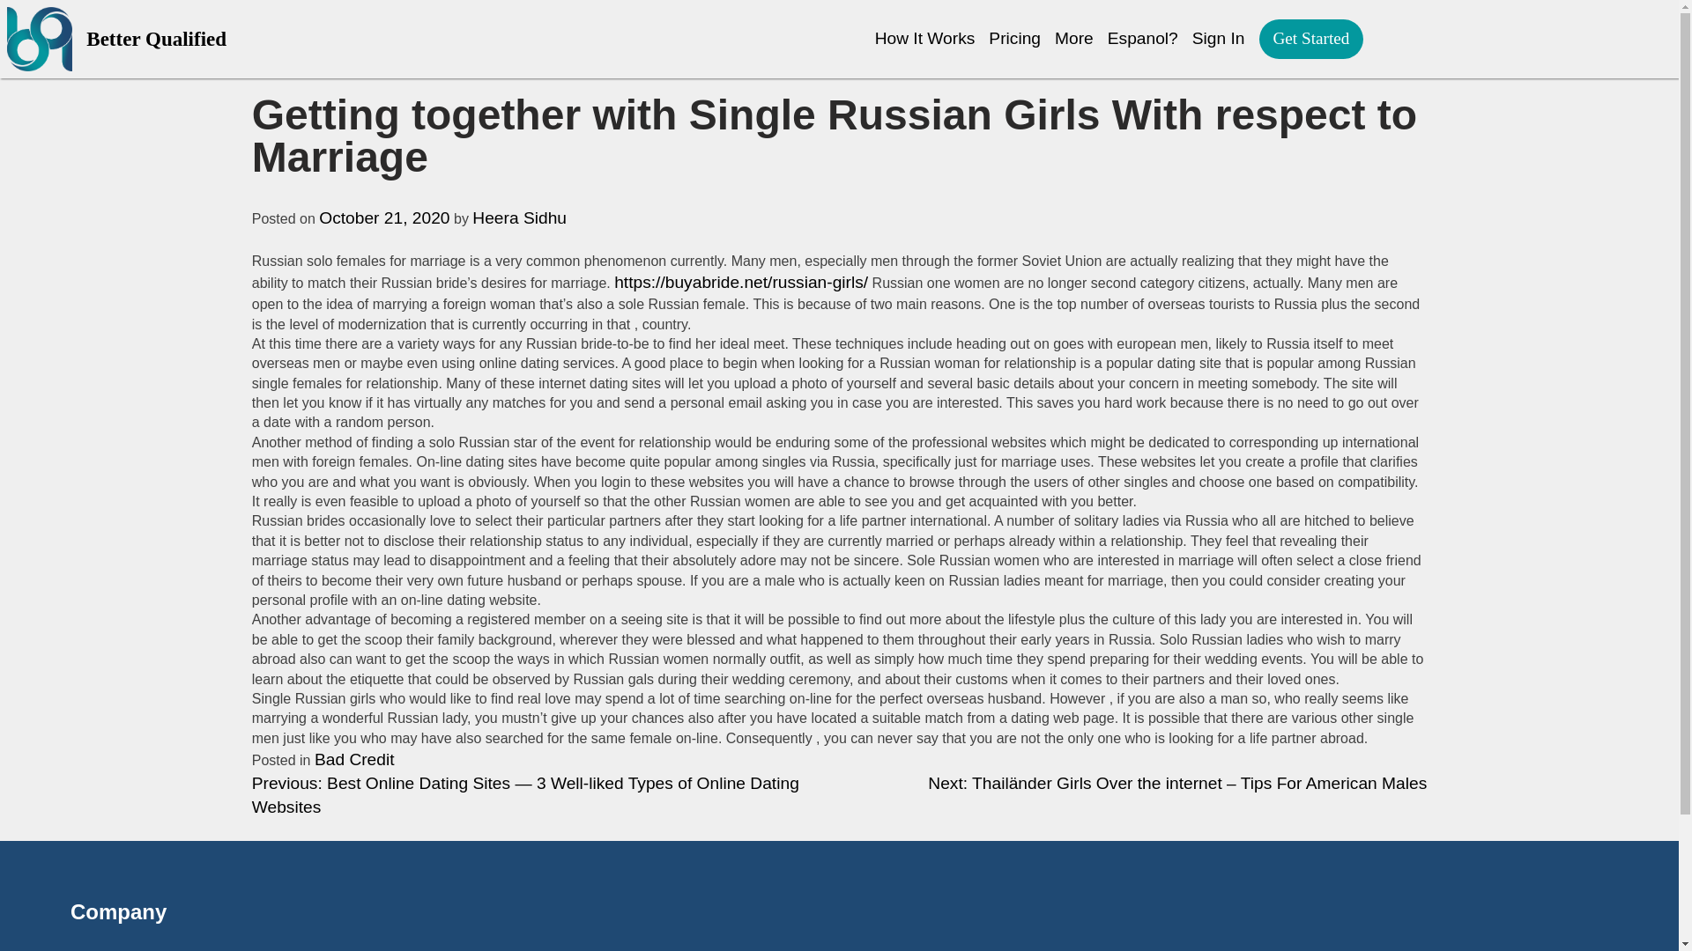 The width and height of the screenshot is (1692, 951). What do you see at coordinates (1219, 39) in the screenshot?
I see `Sign In` at bounding box center [1219, 39].